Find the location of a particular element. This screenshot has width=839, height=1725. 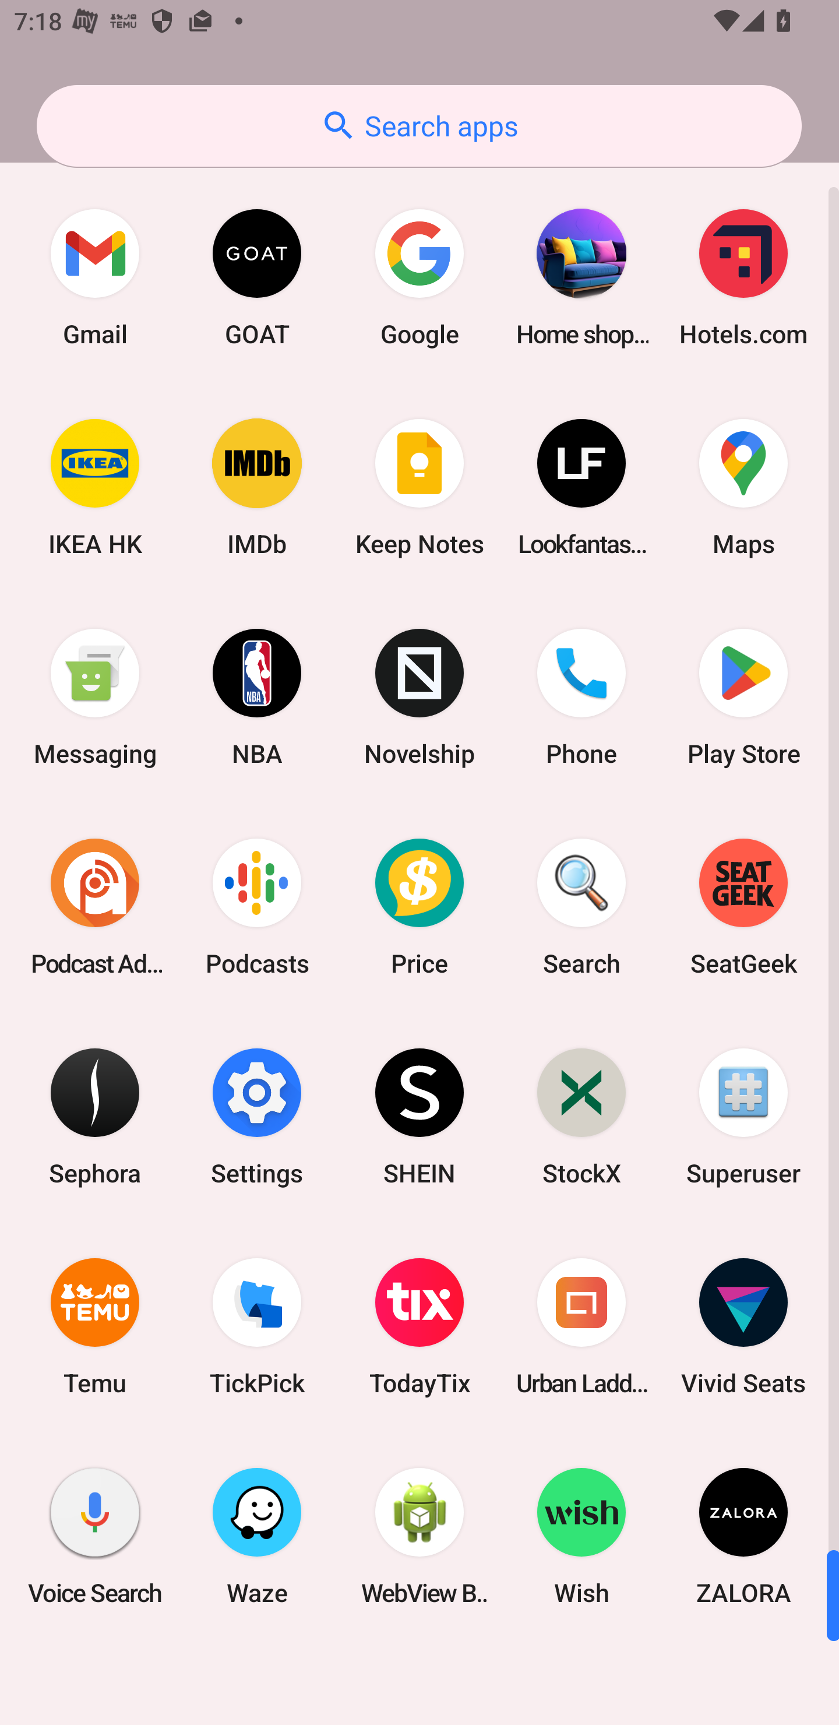

NBA is located at coordinates (257, 697).